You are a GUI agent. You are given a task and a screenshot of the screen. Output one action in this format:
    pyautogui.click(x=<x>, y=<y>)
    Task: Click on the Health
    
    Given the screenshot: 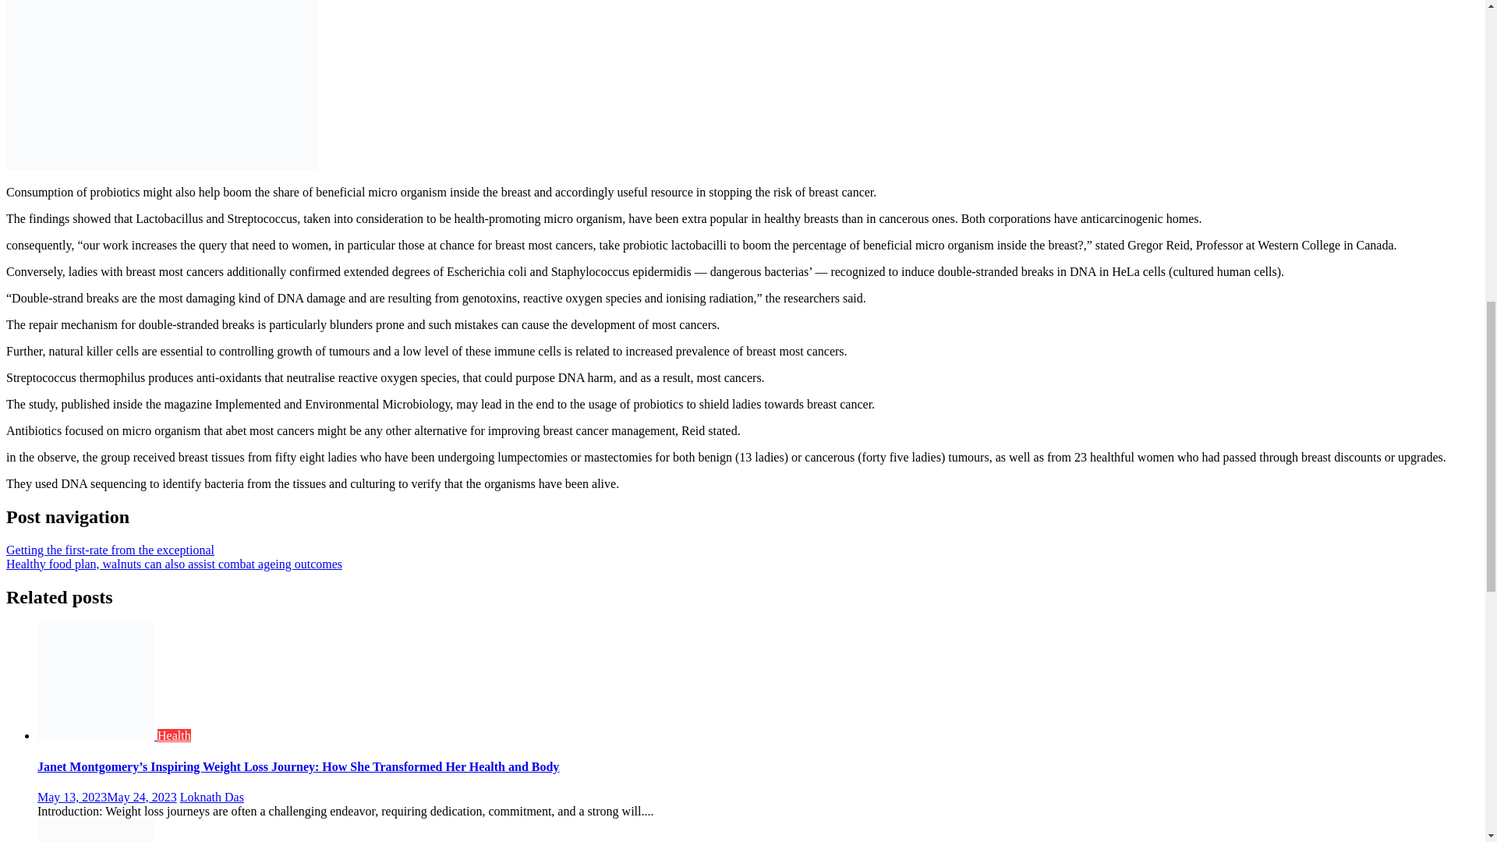 What is the action you would take?
    pyautogui.click(x=174, y=735)
    